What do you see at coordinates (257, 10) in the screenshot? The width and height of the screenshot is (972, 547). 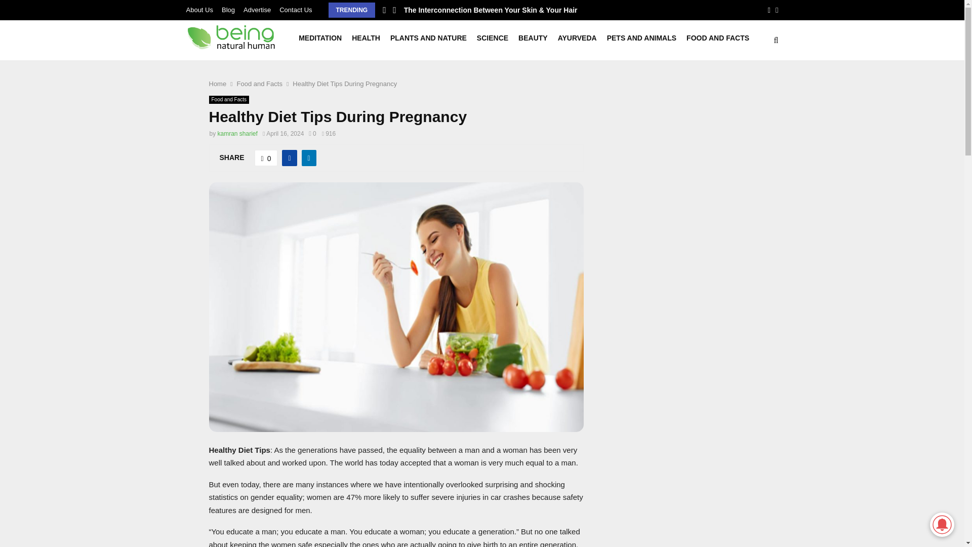 I see `Advertise` at bounding box center [257, 10].